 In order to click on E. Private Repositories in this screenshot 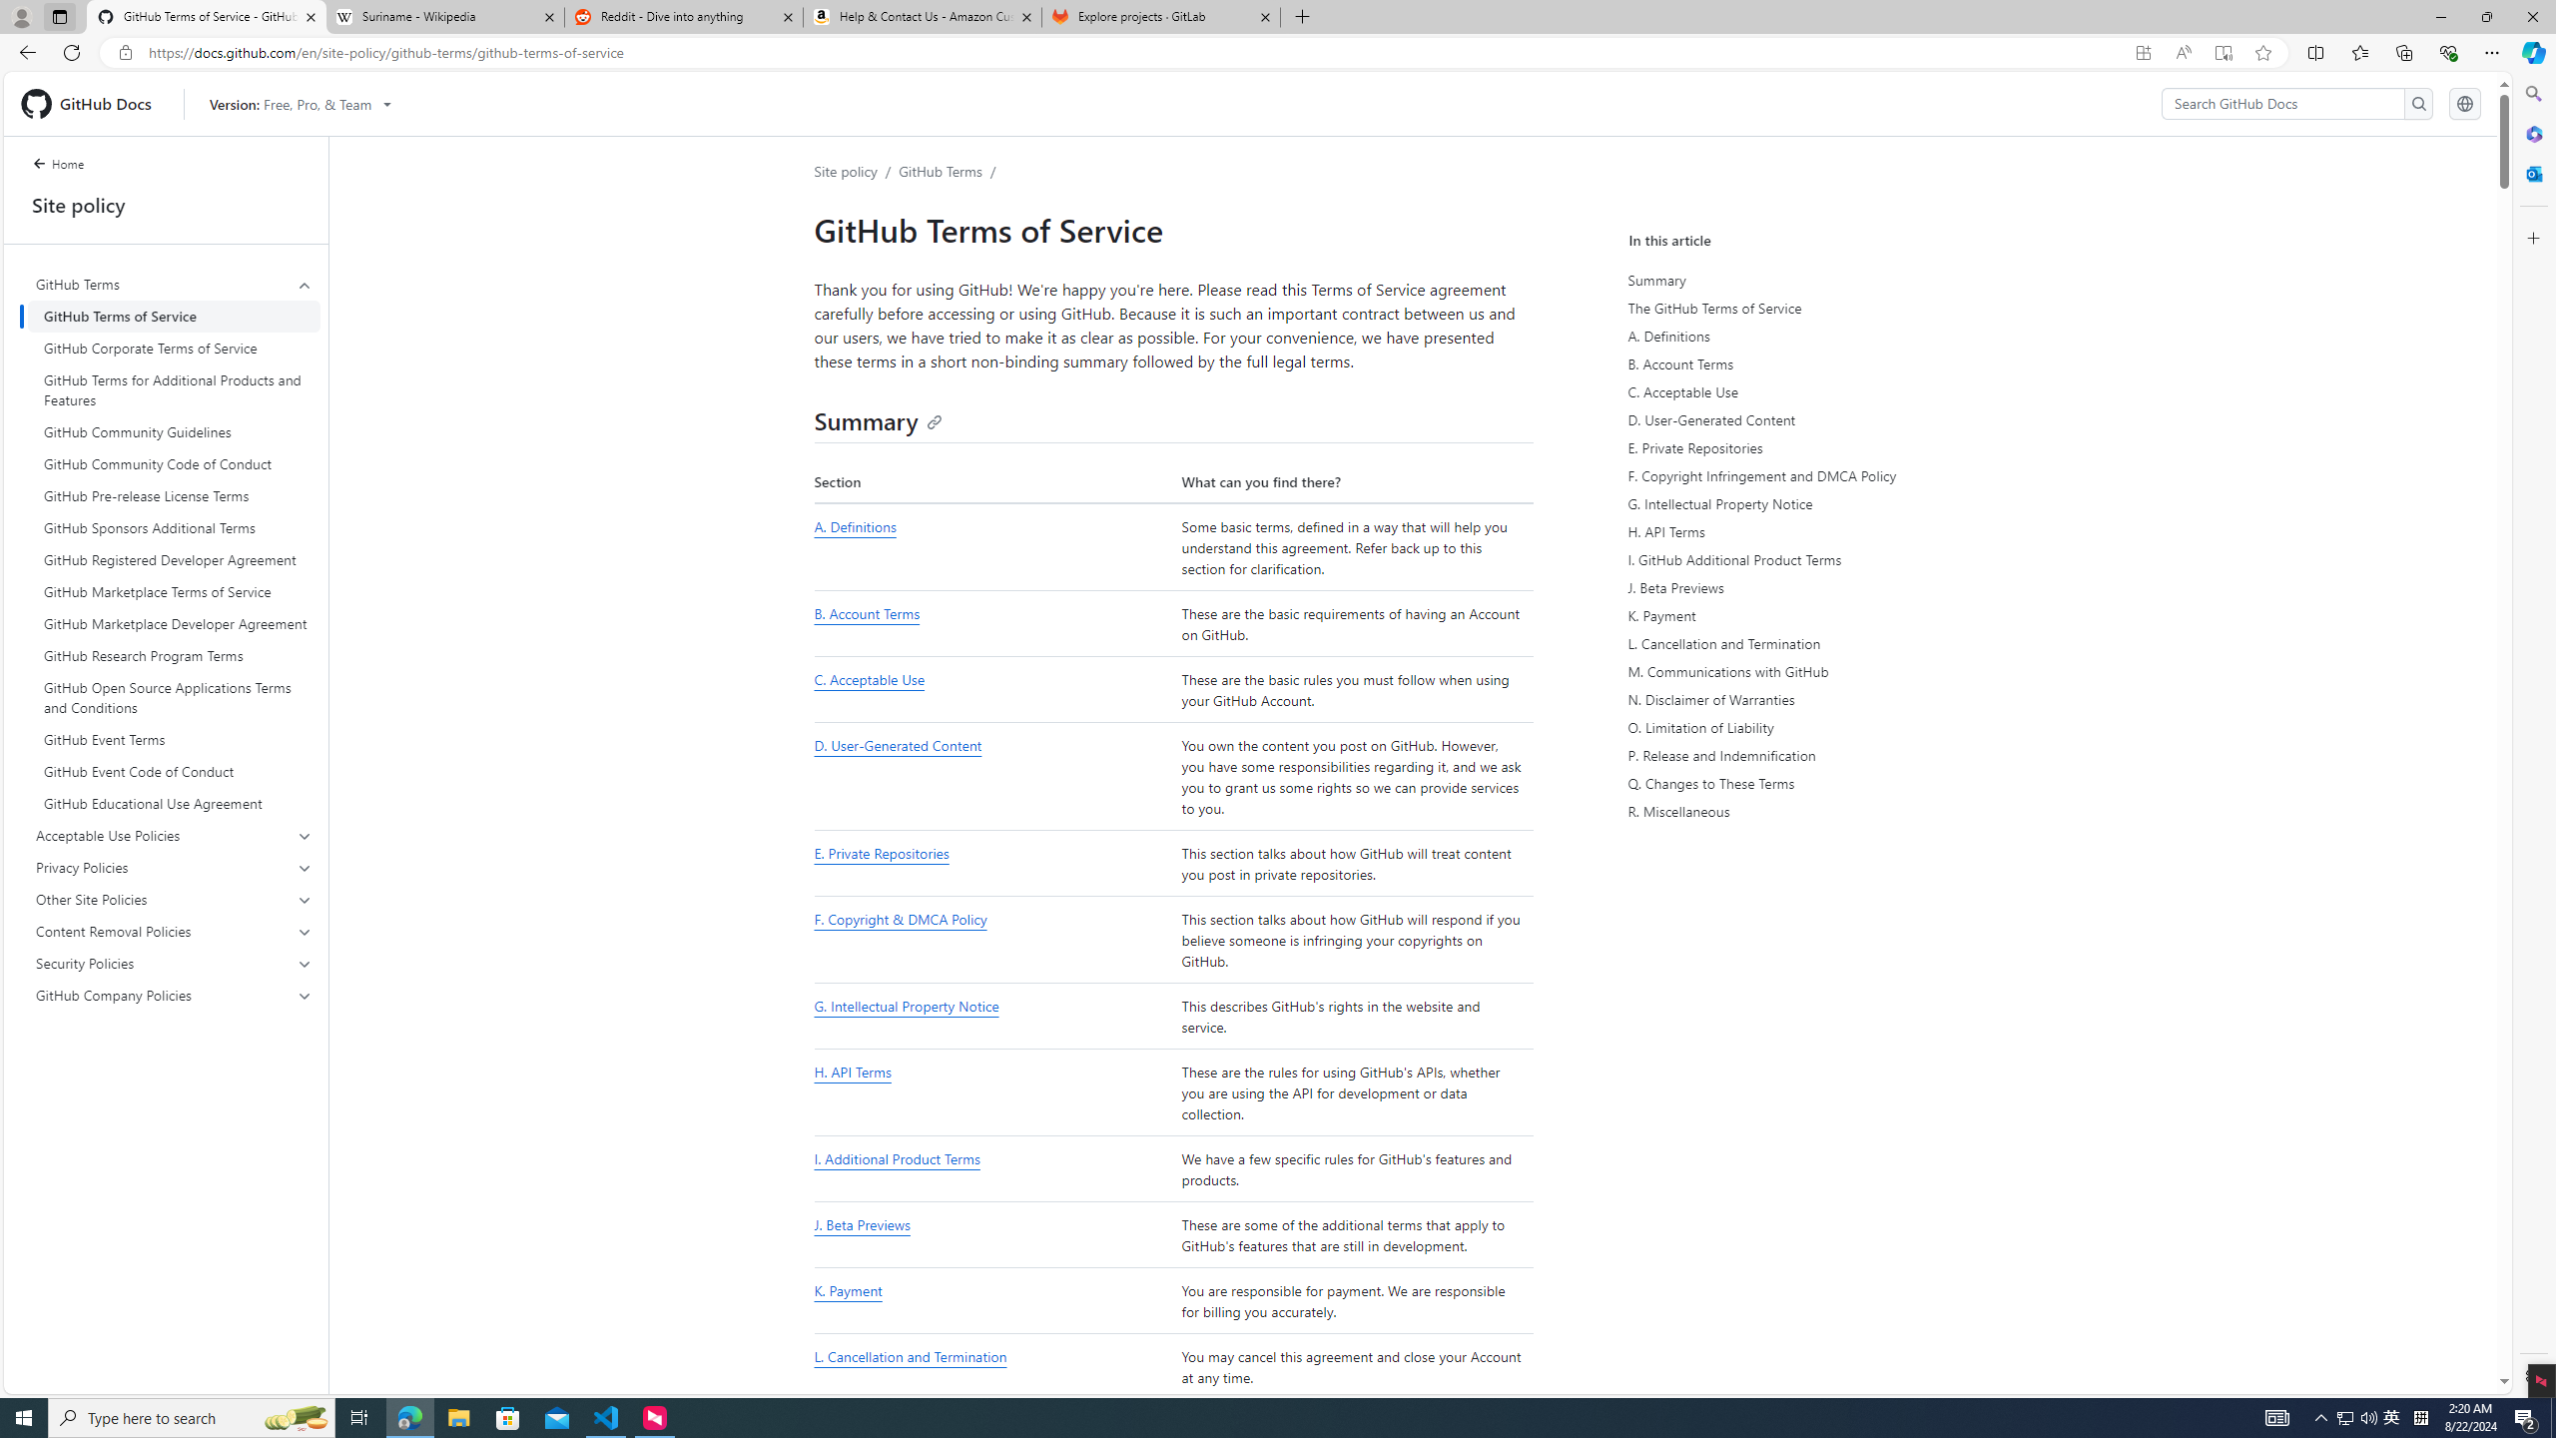, I will do `click(1812, 447)`.